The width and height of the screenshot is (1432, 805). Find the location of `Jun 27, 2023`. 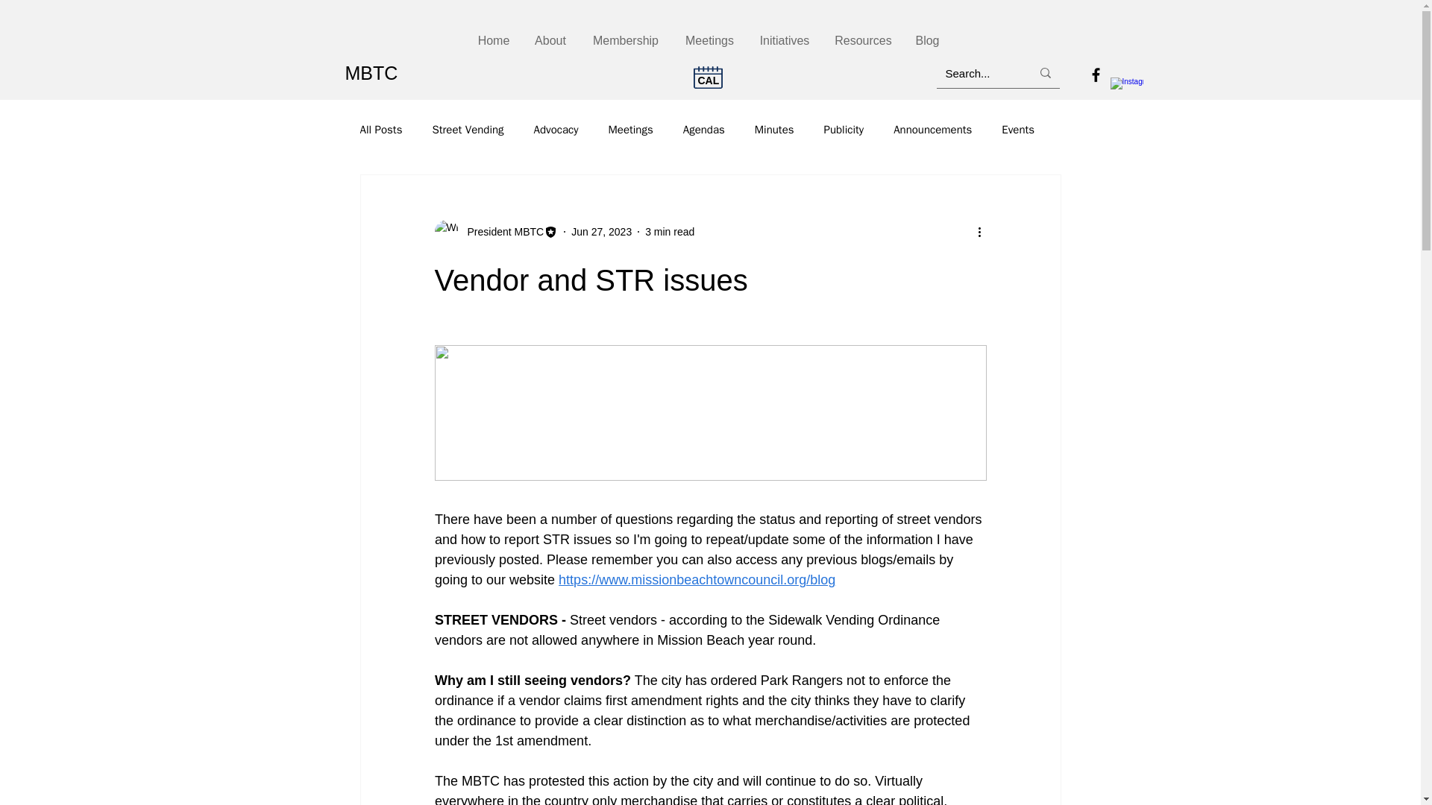

Jun 27, 2023 is located at coordinates (601, 231).